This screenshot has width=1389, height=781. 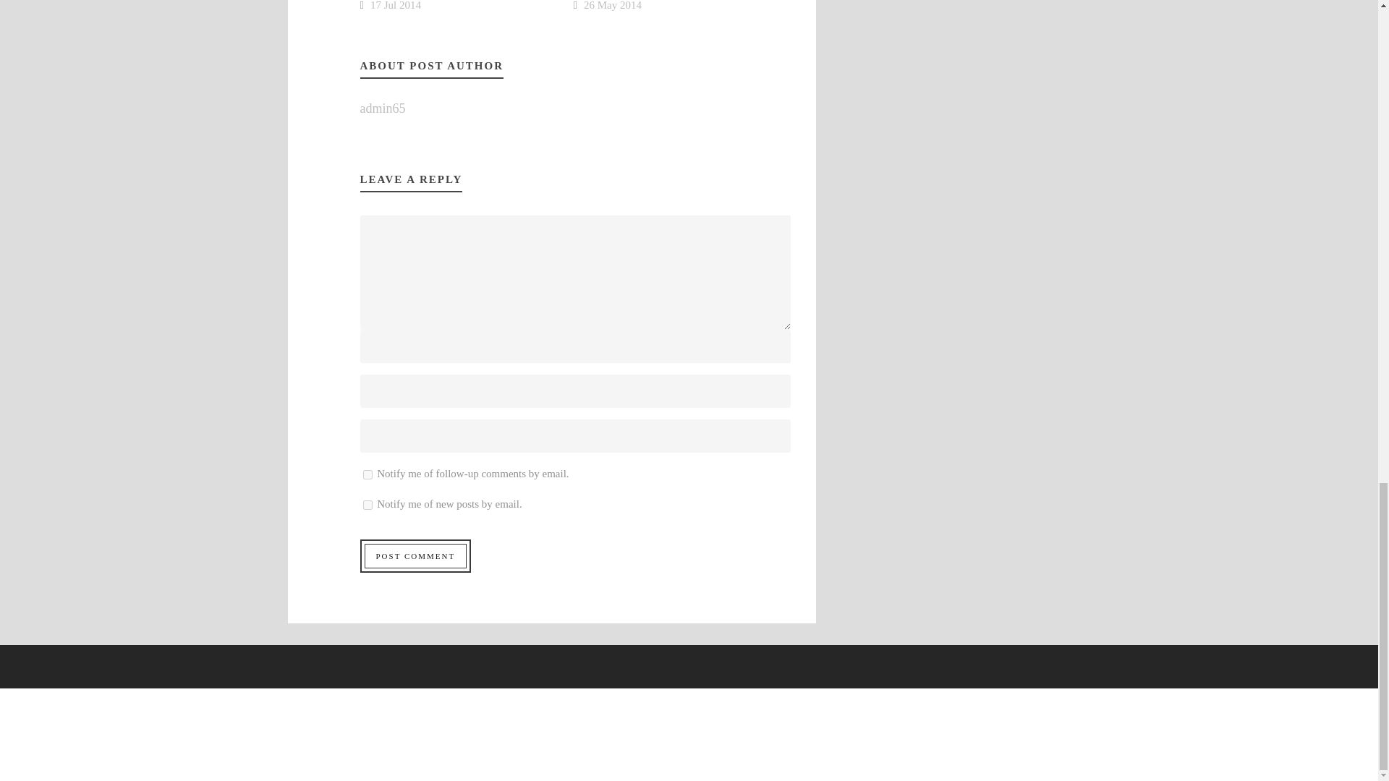 I want to click on Posts by admin65, so click(x=382, y=108).